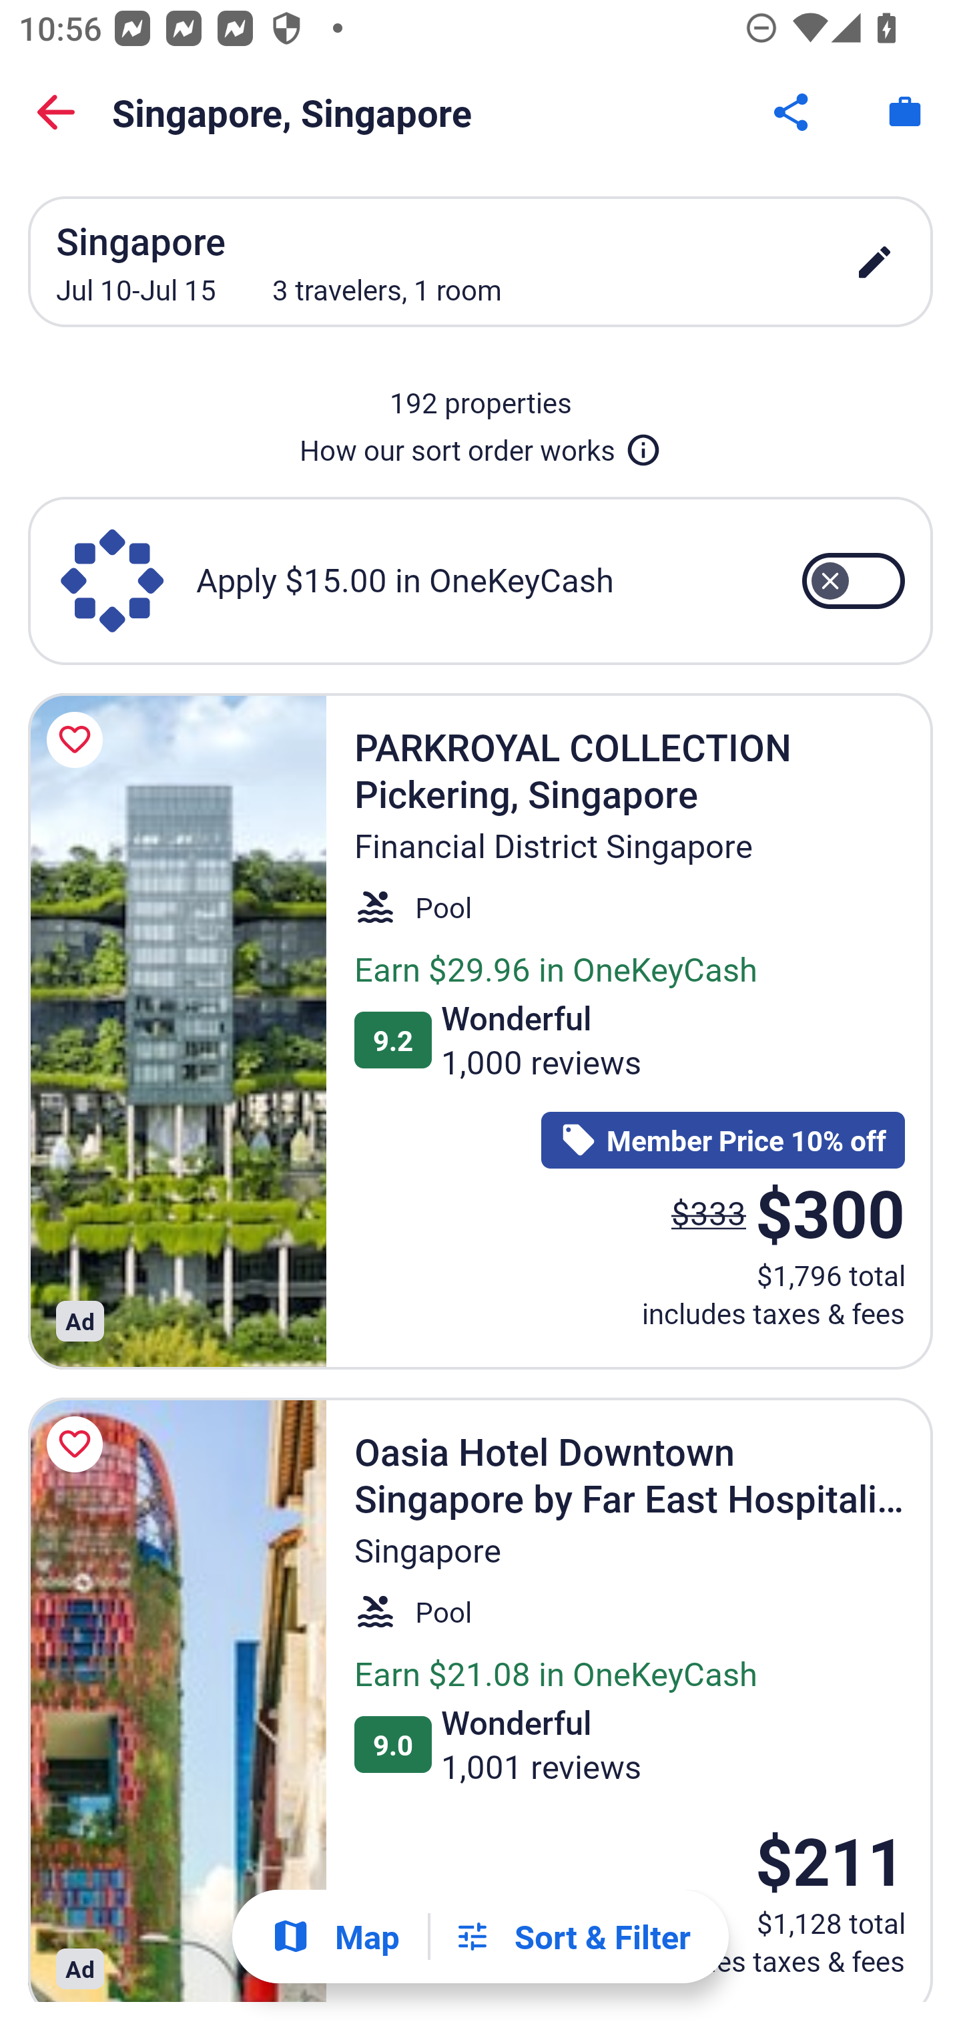  I want to click on Singapore Jul 10-Jul 15 3 travelers, 1 room edit, so click(480, 262).